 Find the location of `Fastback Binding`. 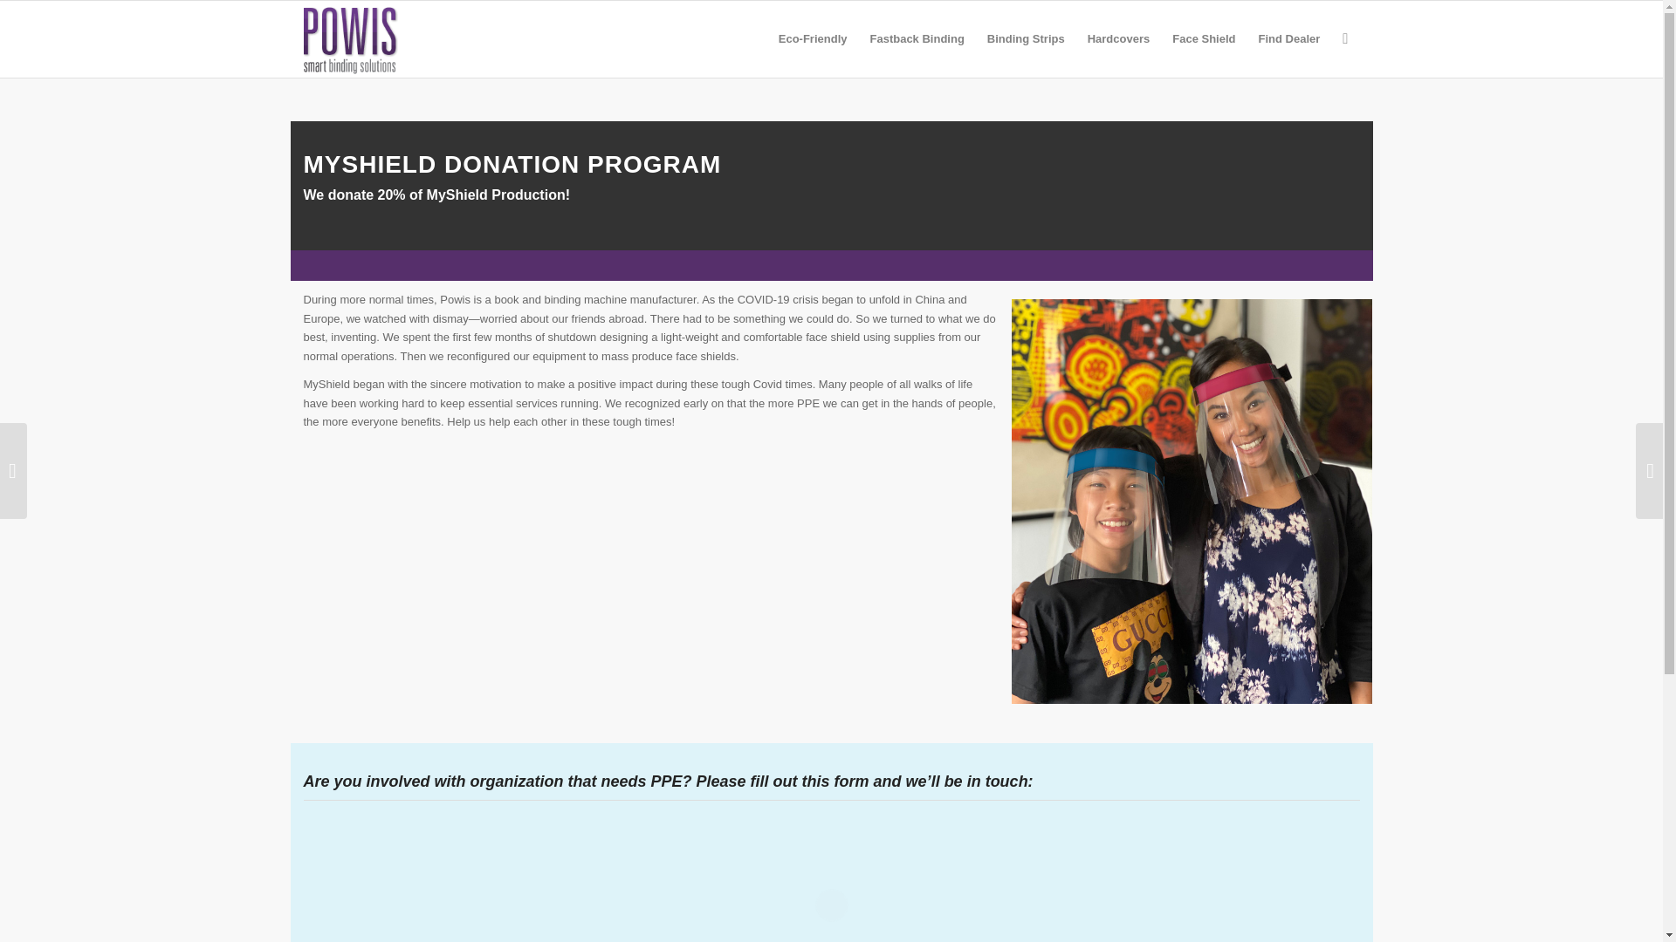

Fastback Binding is located at coordinates (917, 38).